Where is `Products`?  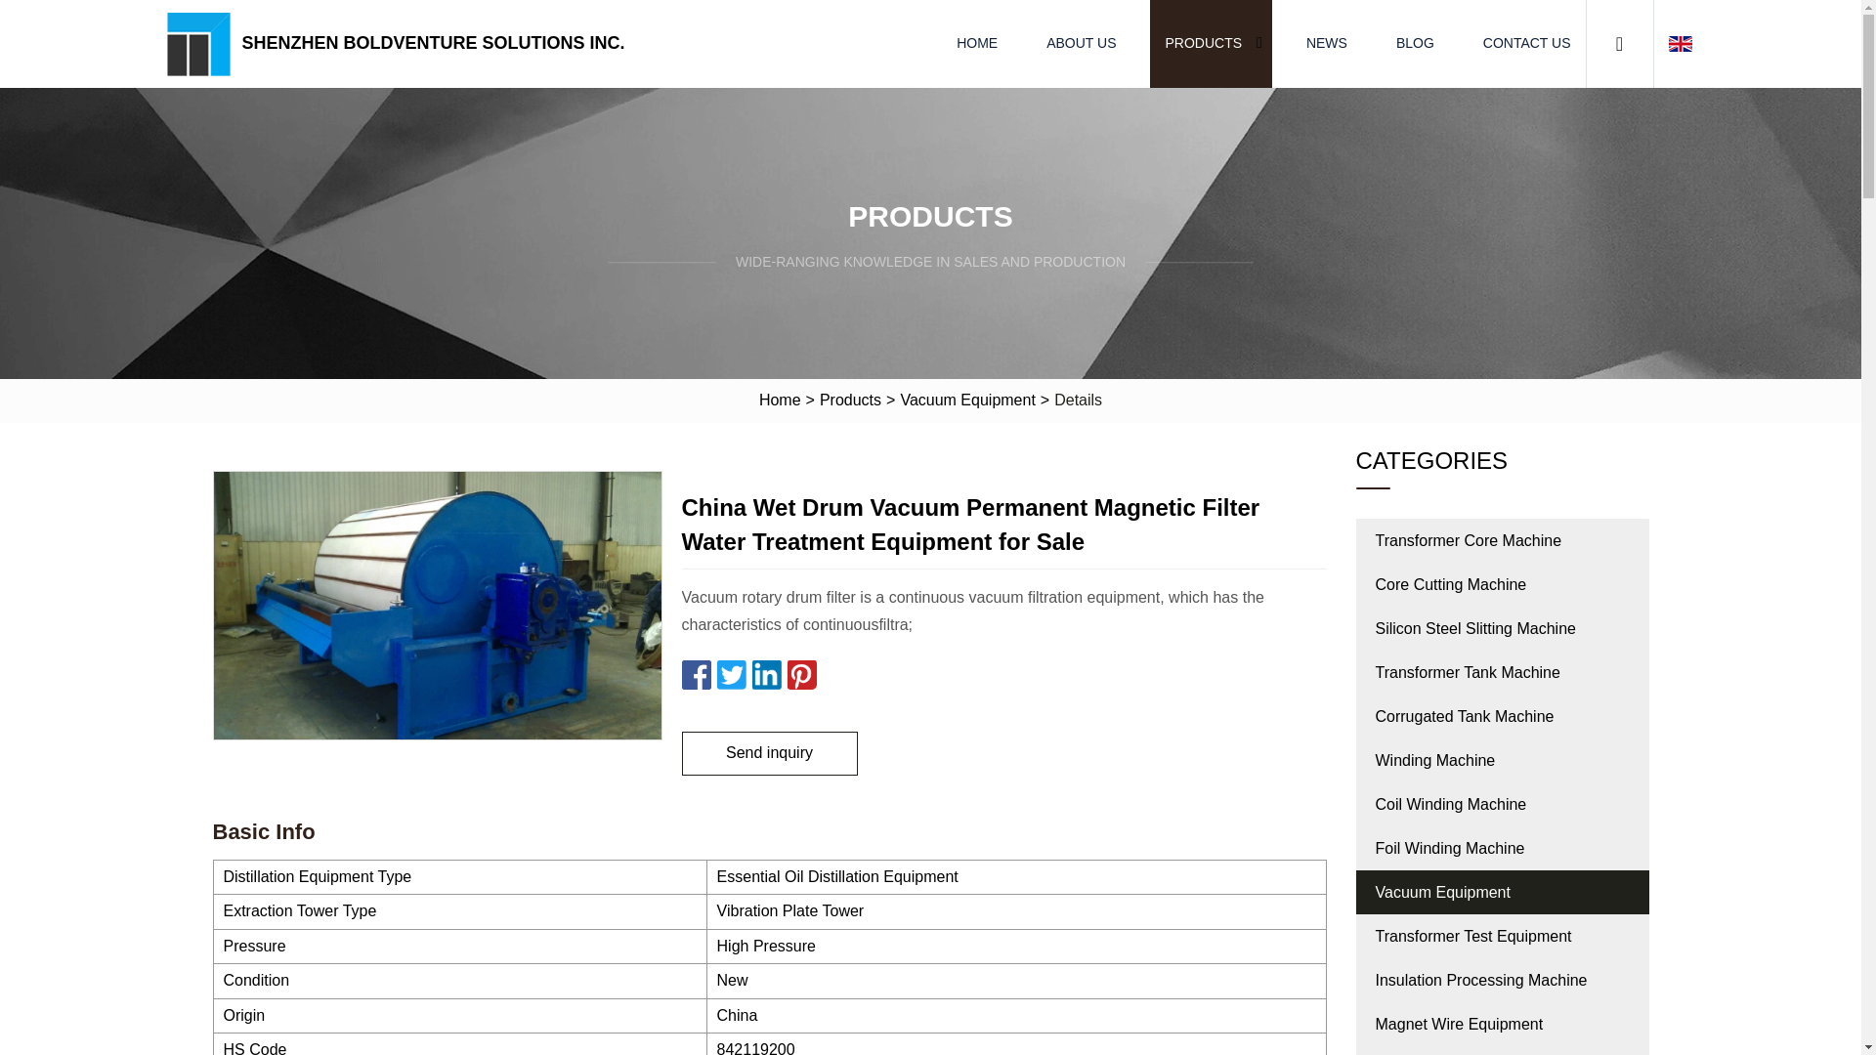 Products is located at coordinates (850, 401).